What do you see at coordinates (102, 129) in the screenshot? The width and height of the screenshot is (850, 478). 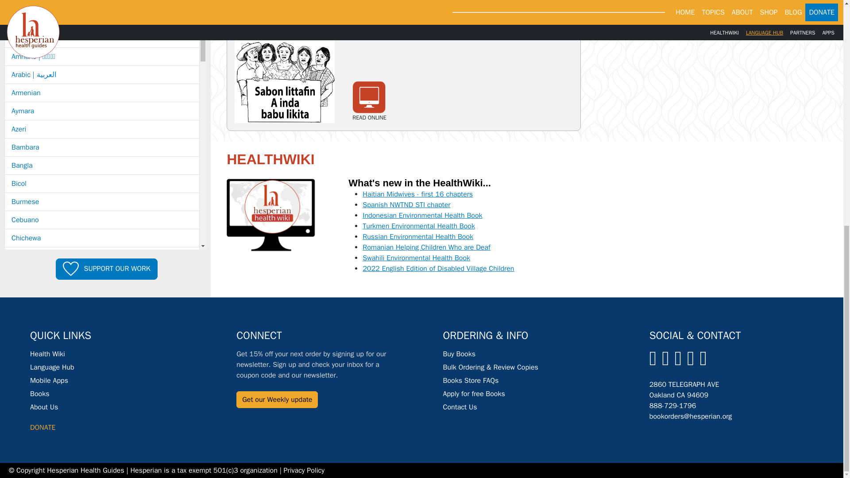 I see `Azeri` at bounding box center [102, 129].